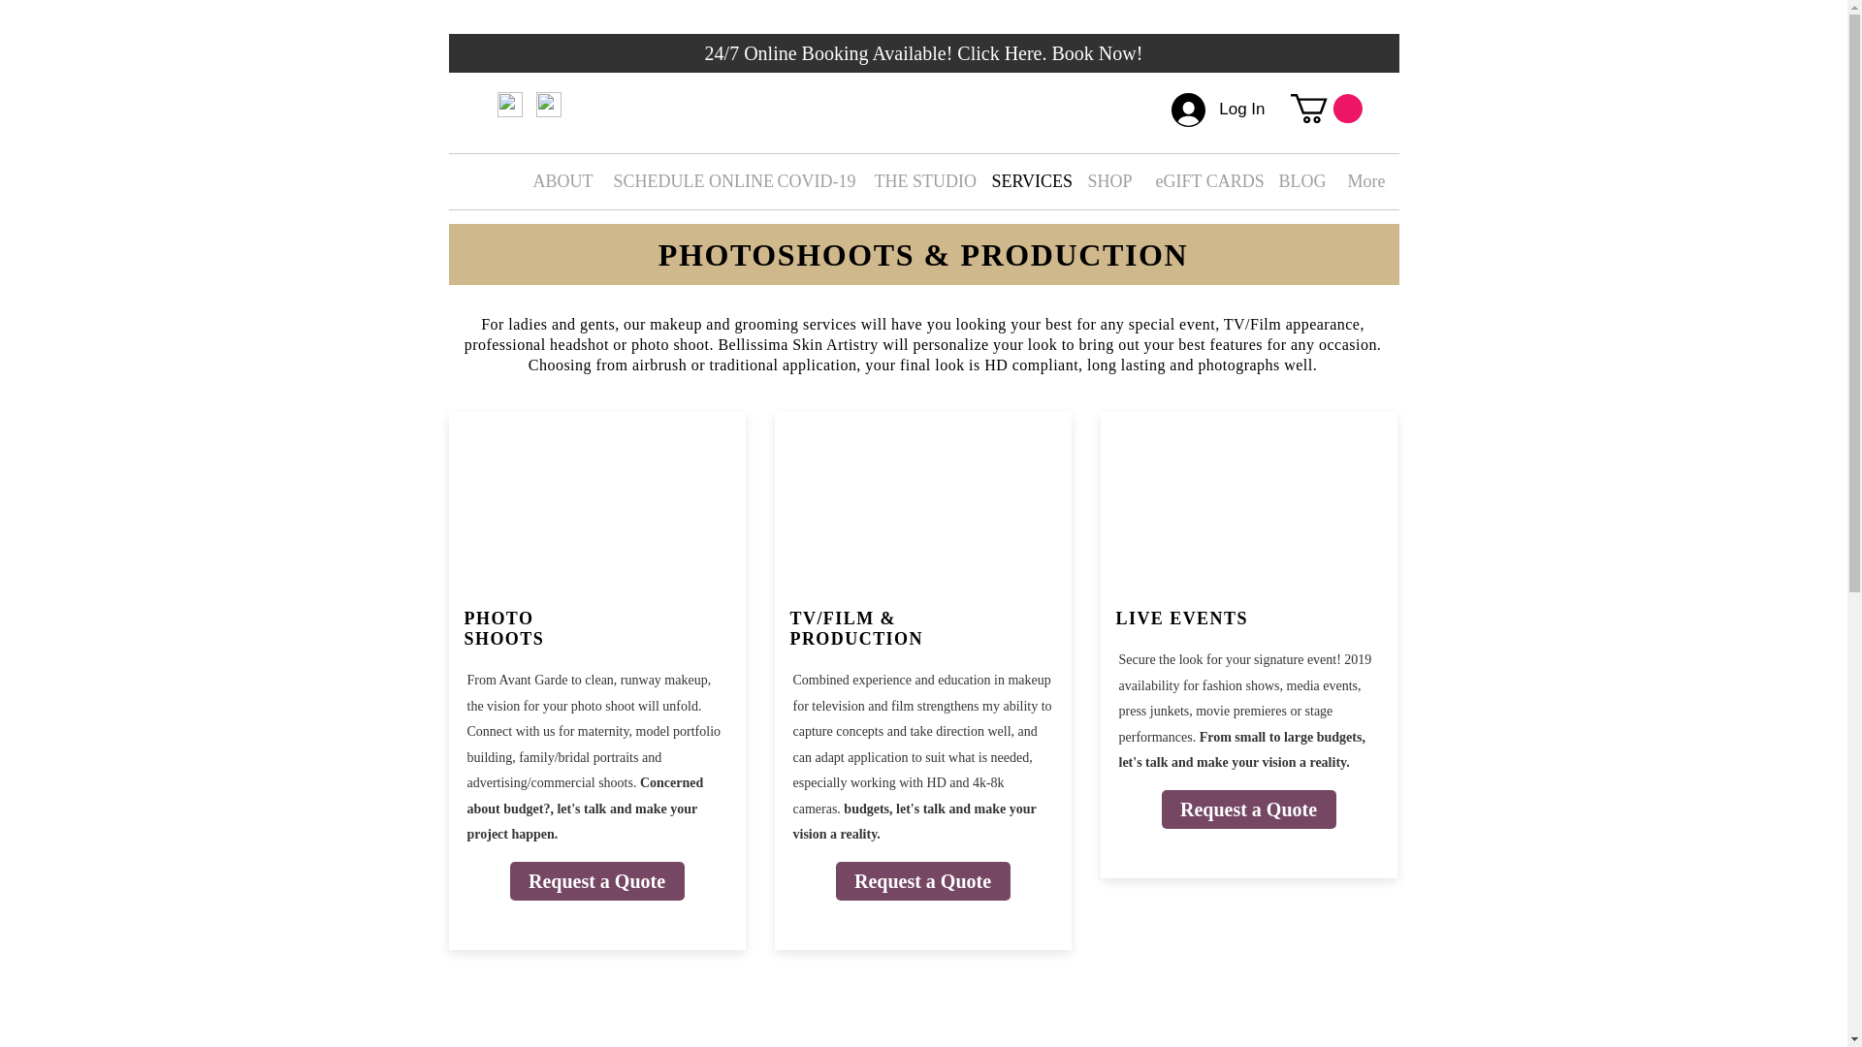 This screenshot has height=1047, width=1862. I want to click on SHOP, so click(1106, 181).